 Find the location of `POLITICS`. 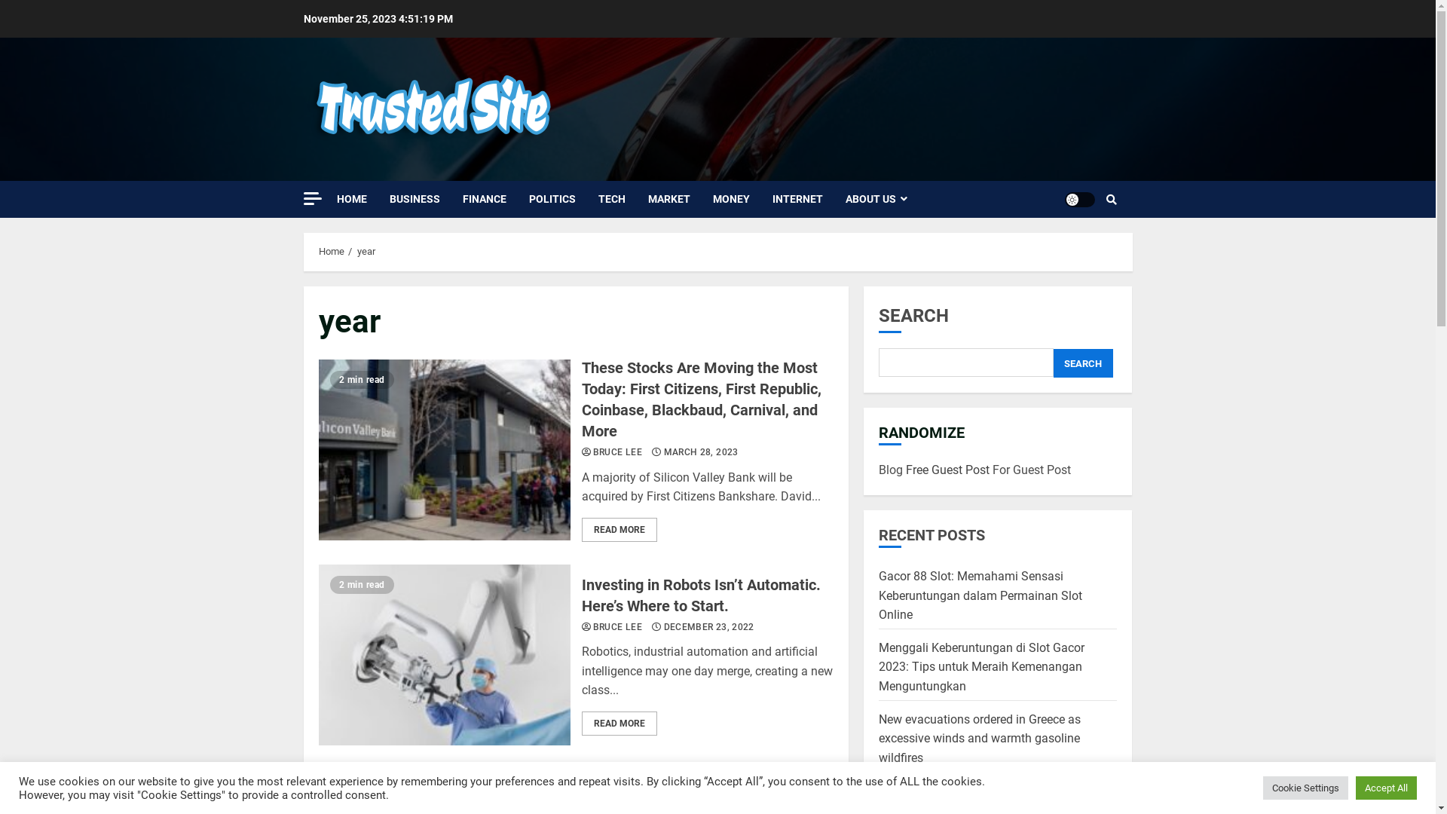

POLITICS is located at coordinates (564, 199).